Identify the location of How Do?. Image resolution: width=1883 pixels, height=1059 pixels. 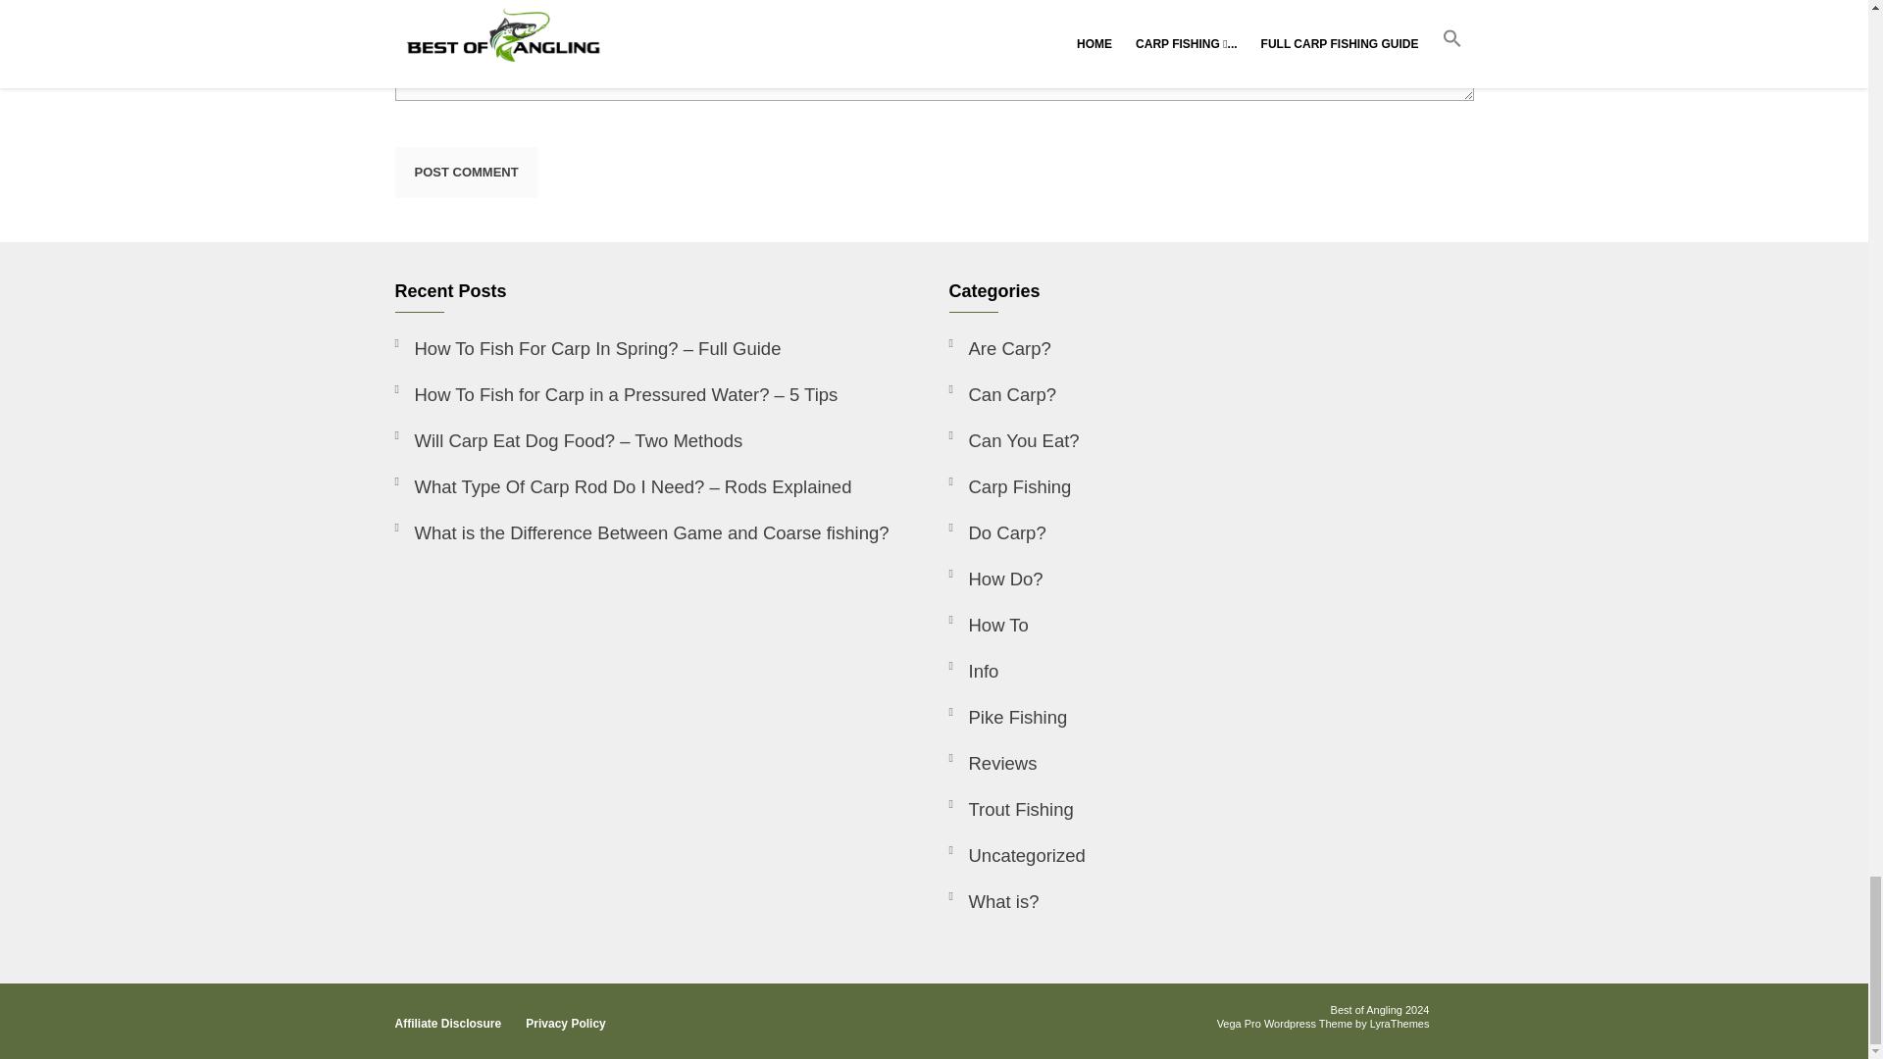
(995, 579).